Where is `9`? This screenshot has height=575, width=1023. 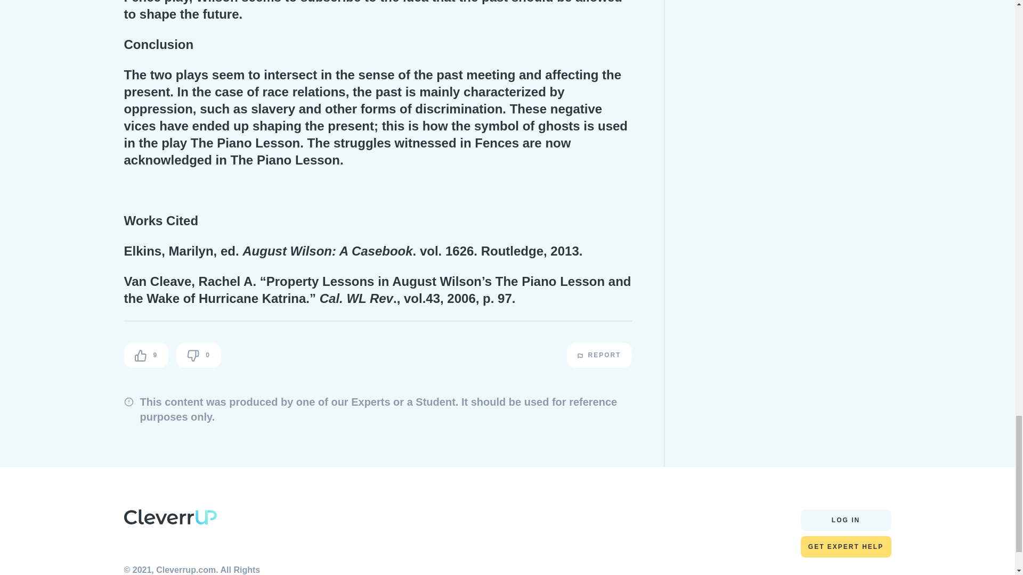
9 is located at coordinates (146, 355).